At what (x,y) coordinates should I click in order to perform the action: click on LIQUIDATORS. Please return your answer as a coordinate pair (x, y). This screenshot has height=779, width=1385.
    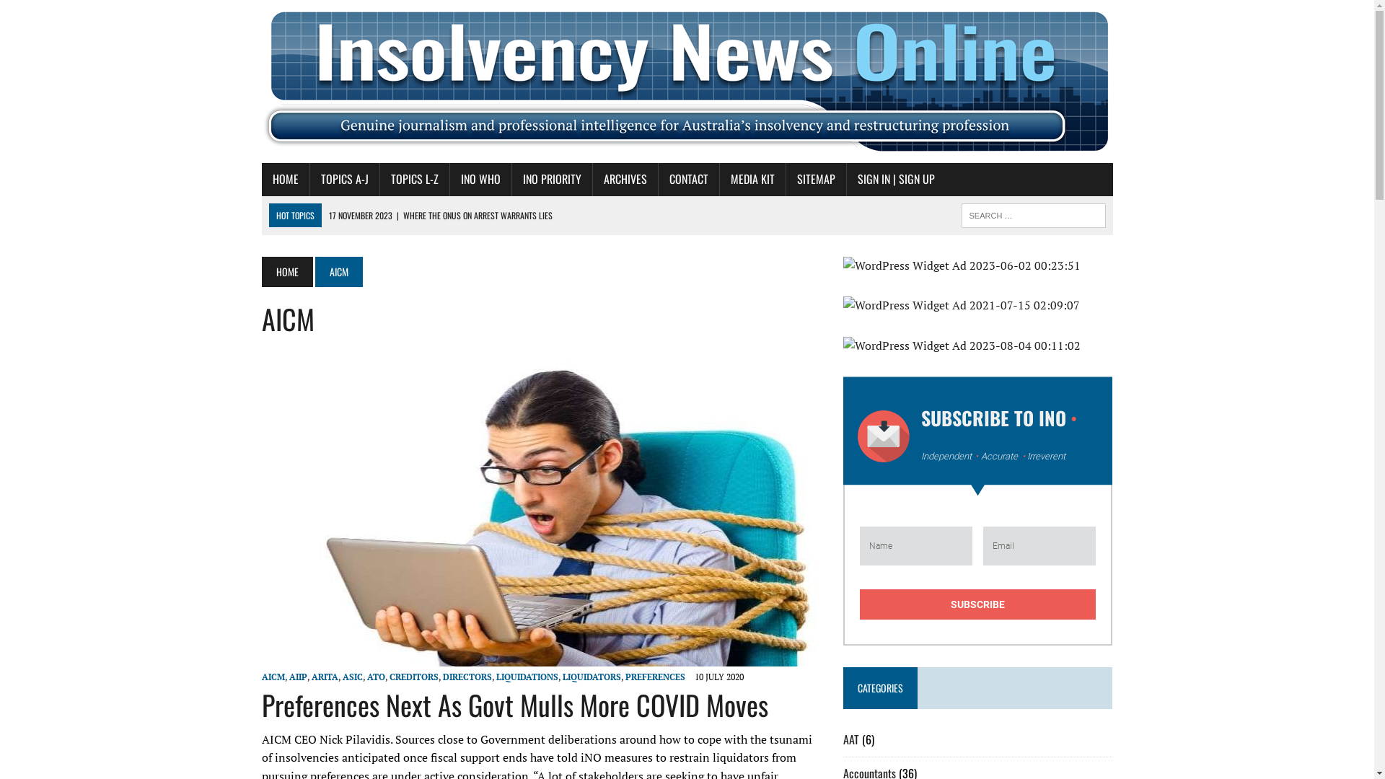
    Looking at the image, I should click on (592, 677).